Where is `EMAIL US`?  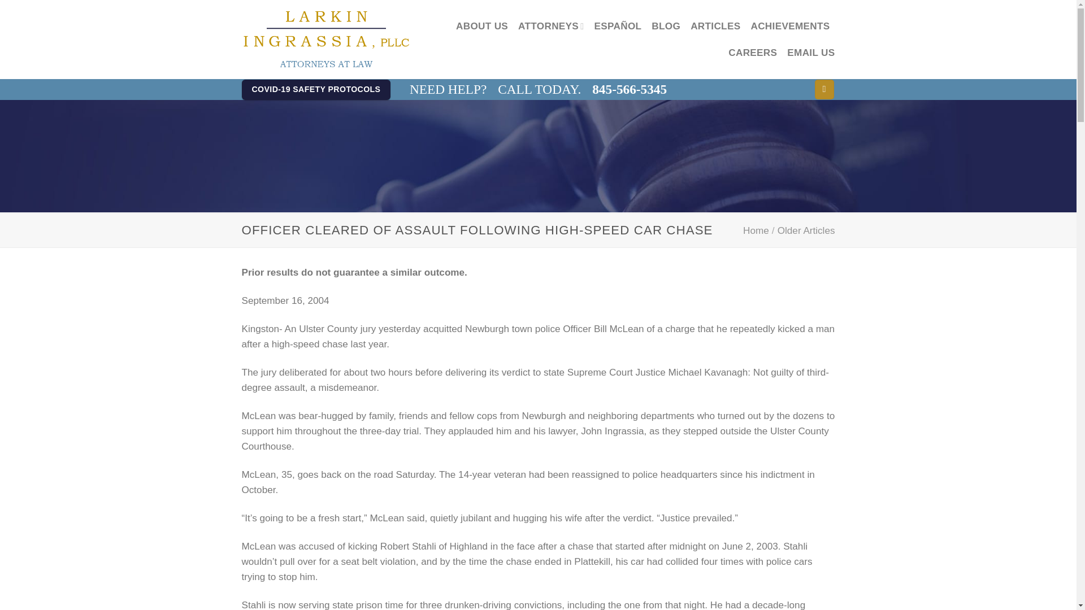 EMAIL US is located at coordinates (810, 53).